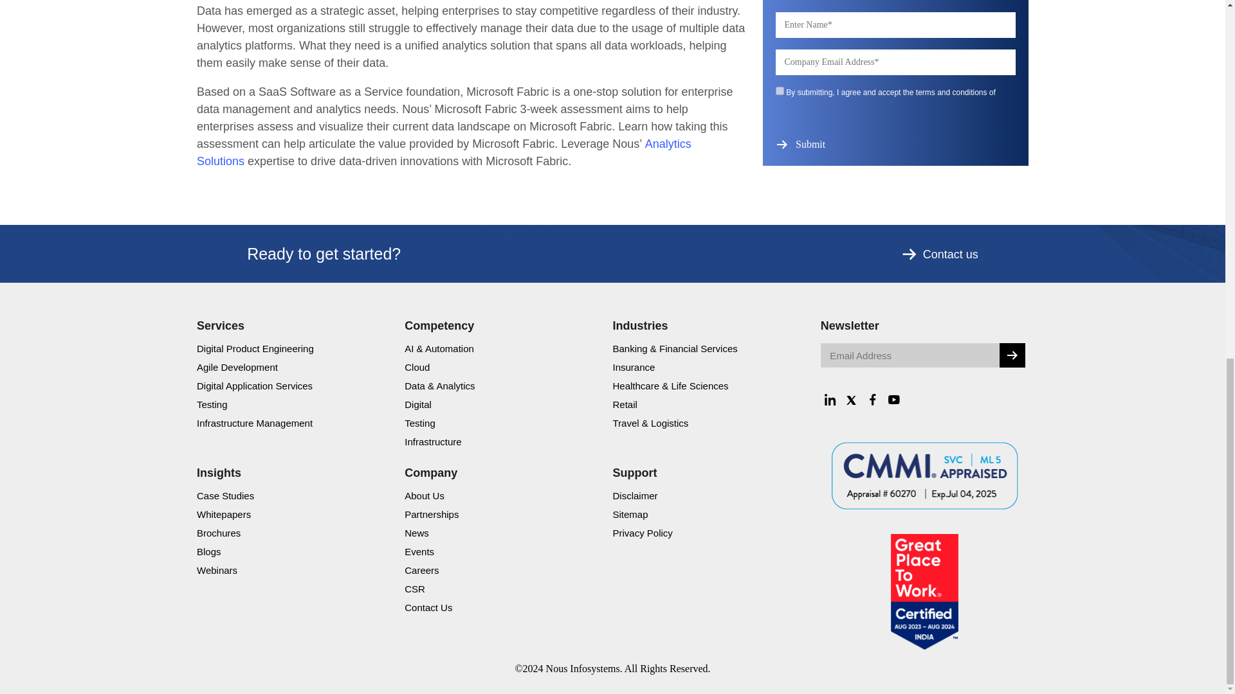  Describe the element at coordinates (812, 144) in the screenshot. I see `Submit` at that location.